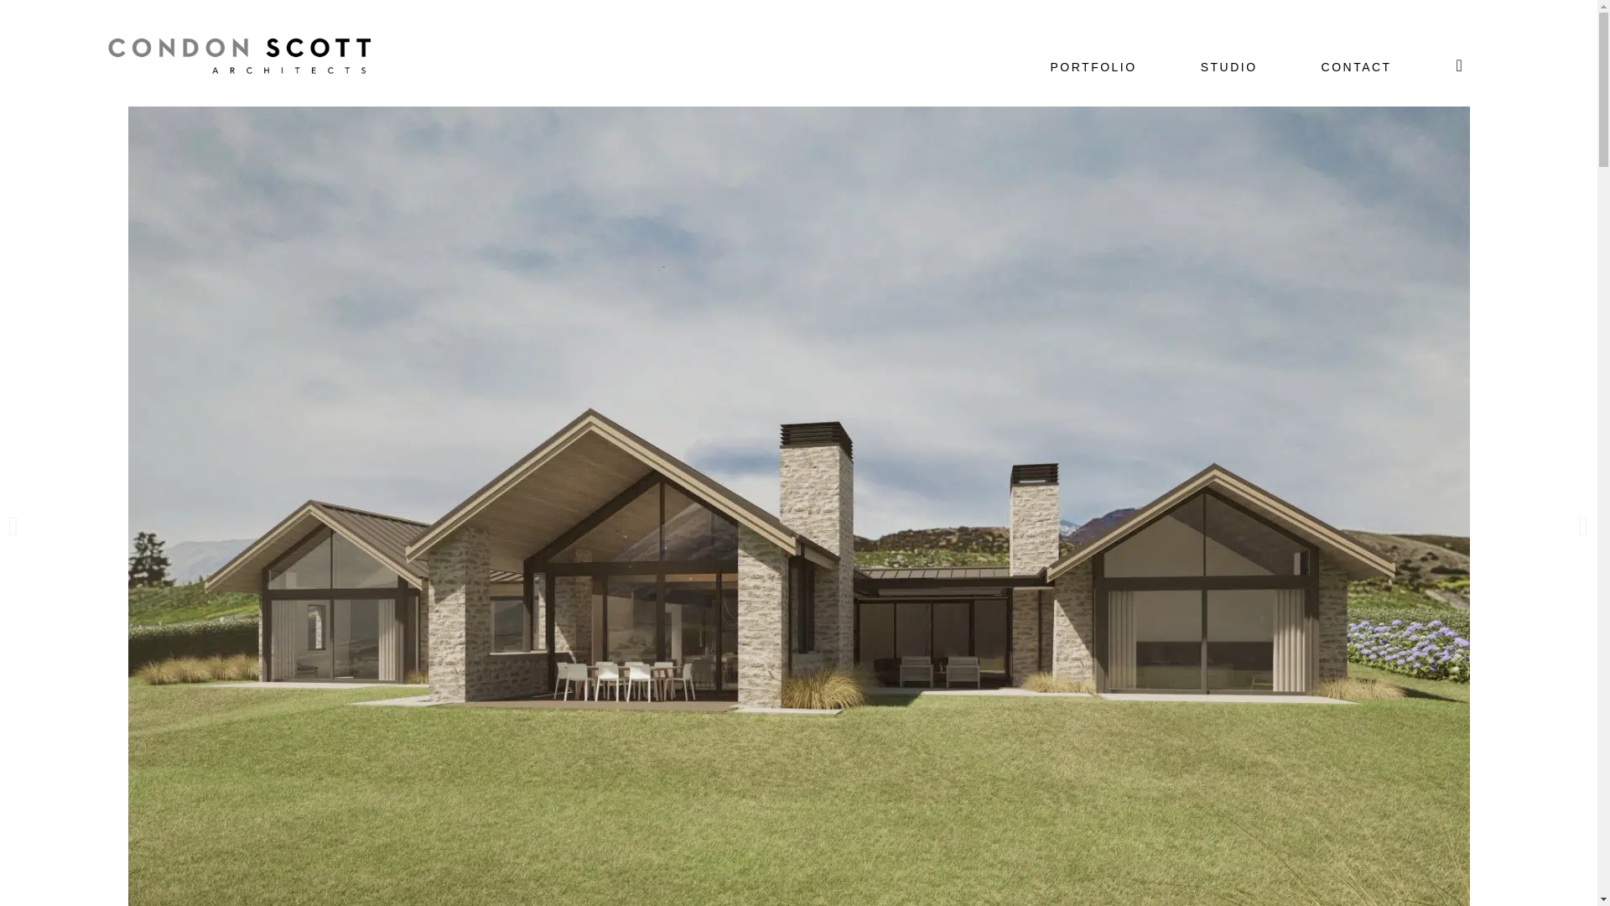 This screenshot has height=906, width=1610. Describe the element at coordinates (1356, 67) in the screenshot. I see `CONTACT` at that location.